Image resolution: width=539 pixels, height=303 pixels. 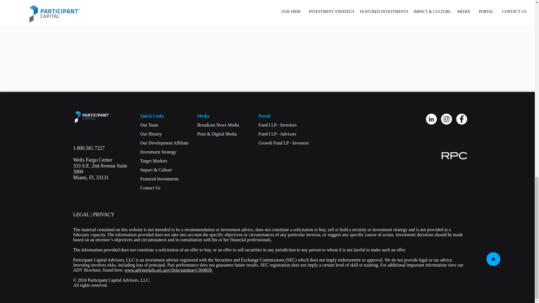 What do you see at coordinates (81, 214) in the screenshot?
I see `Contact Us` at bounding box center [81, 214].